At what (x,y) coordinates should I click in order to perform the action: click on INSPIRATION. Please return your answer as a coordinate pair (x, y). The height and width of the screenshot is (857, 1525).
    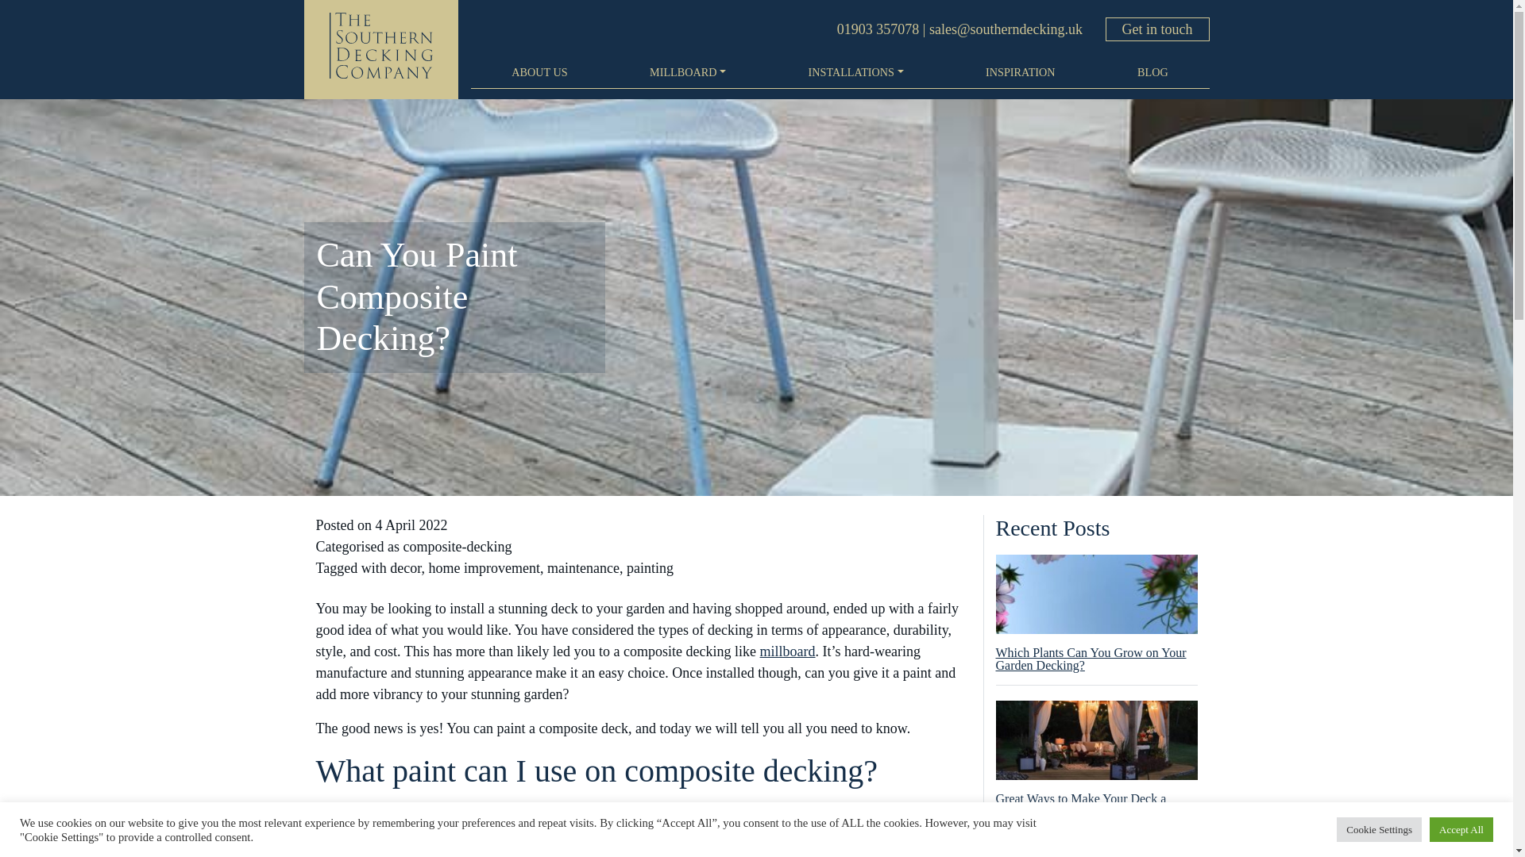
    Looking at the image, I should click on (1020, 71).